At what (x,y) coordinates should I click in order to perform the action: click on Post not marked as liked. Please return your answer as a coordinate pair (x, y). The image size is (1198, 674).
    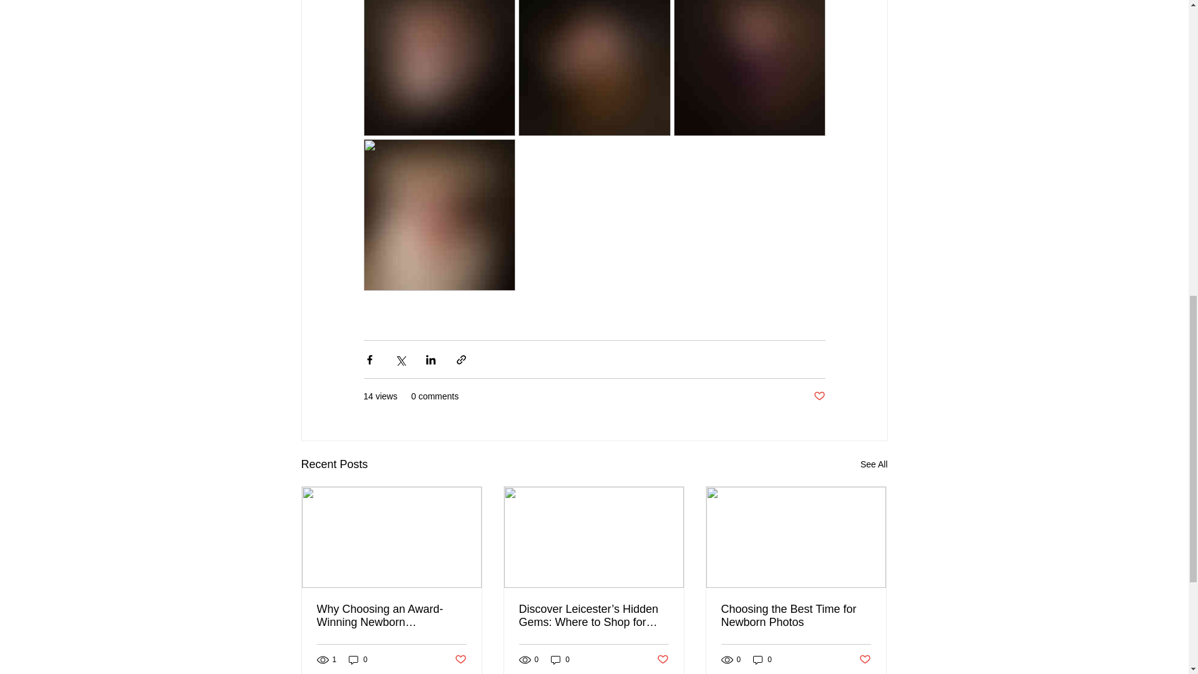
    Looking at the image, I should click on (819, 396).